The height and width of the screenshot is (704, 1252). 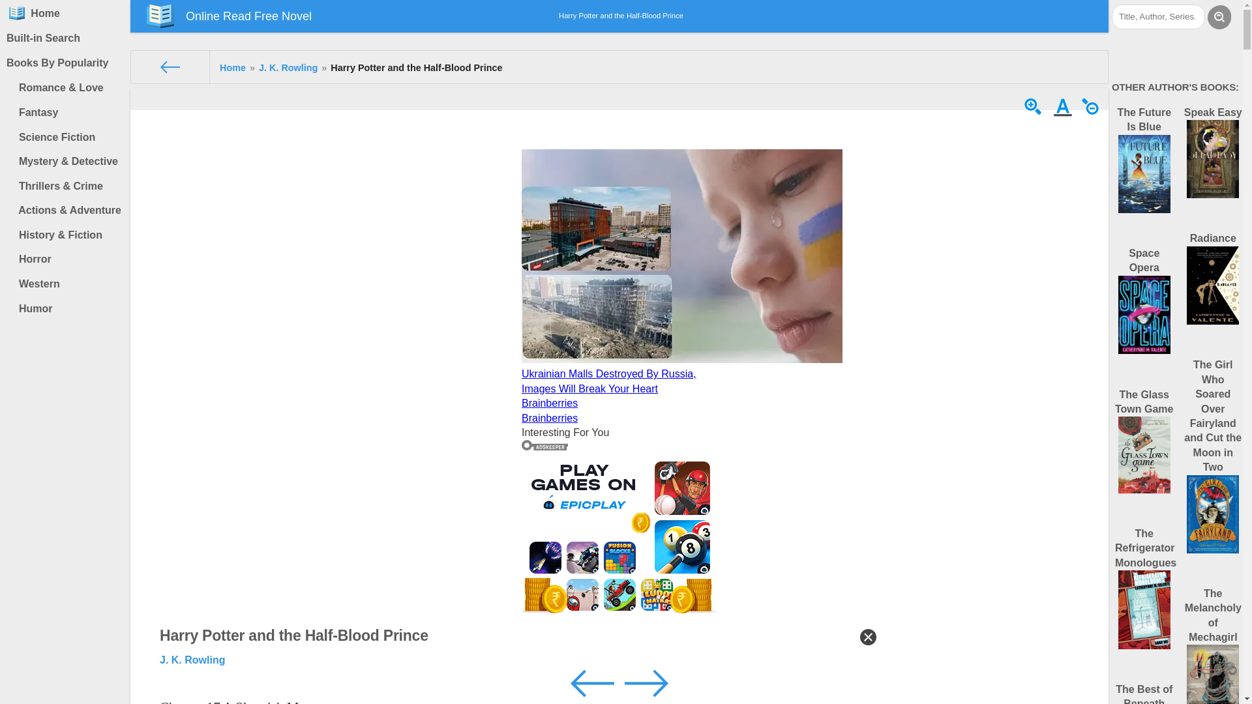 I want to click on J. K. Rowling, so click(x=288, y=68).